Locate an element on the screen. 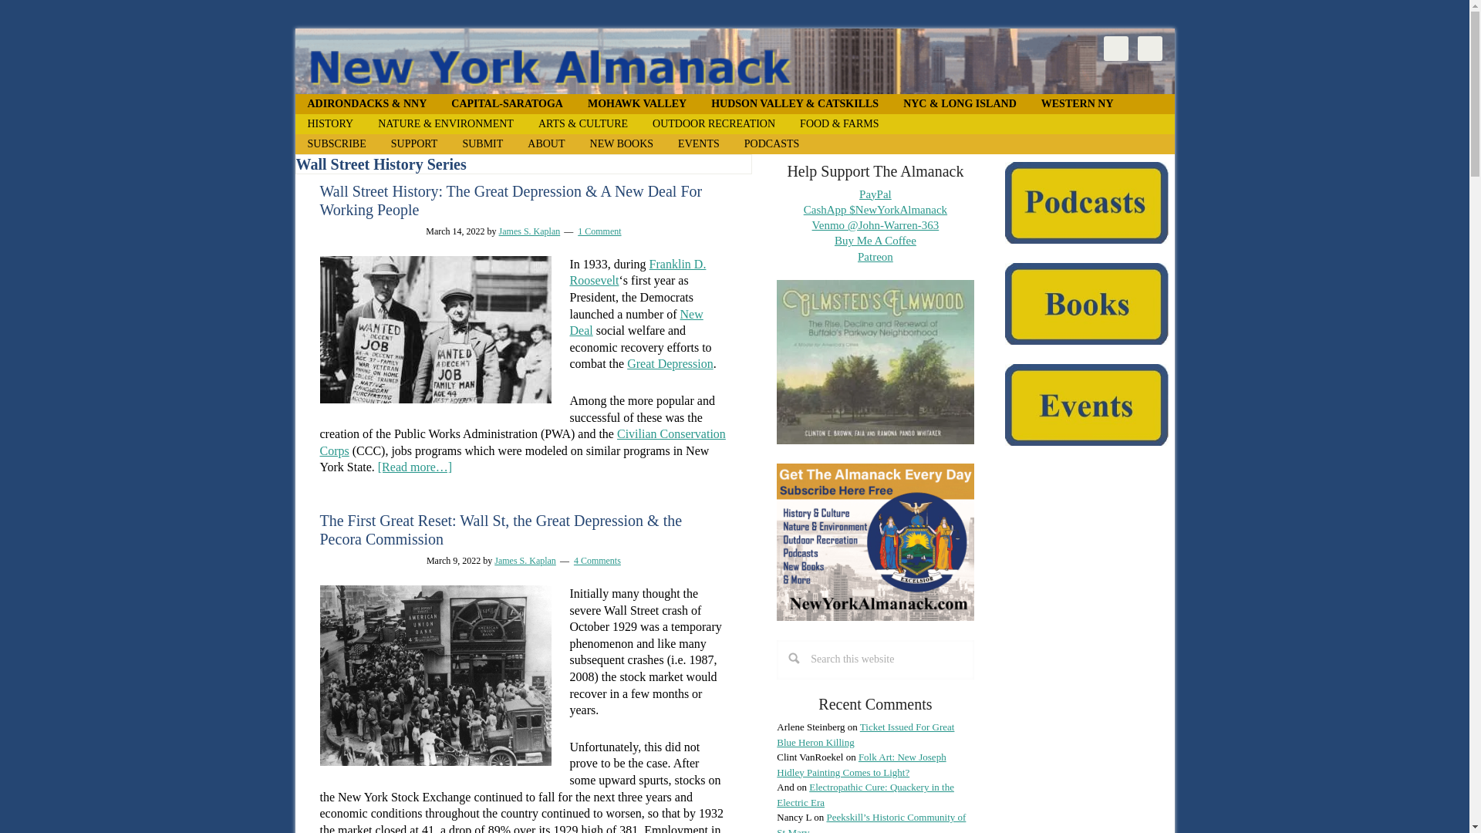 This screenshot has width=1481, height=833. EVENTS is located at coordinates (698, 143).